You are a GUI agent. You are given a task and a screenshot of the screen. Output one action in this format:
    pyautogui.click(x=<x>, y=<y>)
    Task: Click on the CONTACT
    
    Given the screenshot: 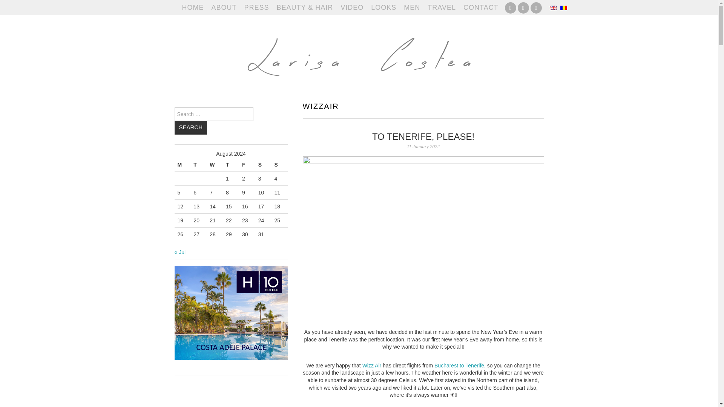 What is the action you would take?
    pyautogui.click(x=481, y=8)
    